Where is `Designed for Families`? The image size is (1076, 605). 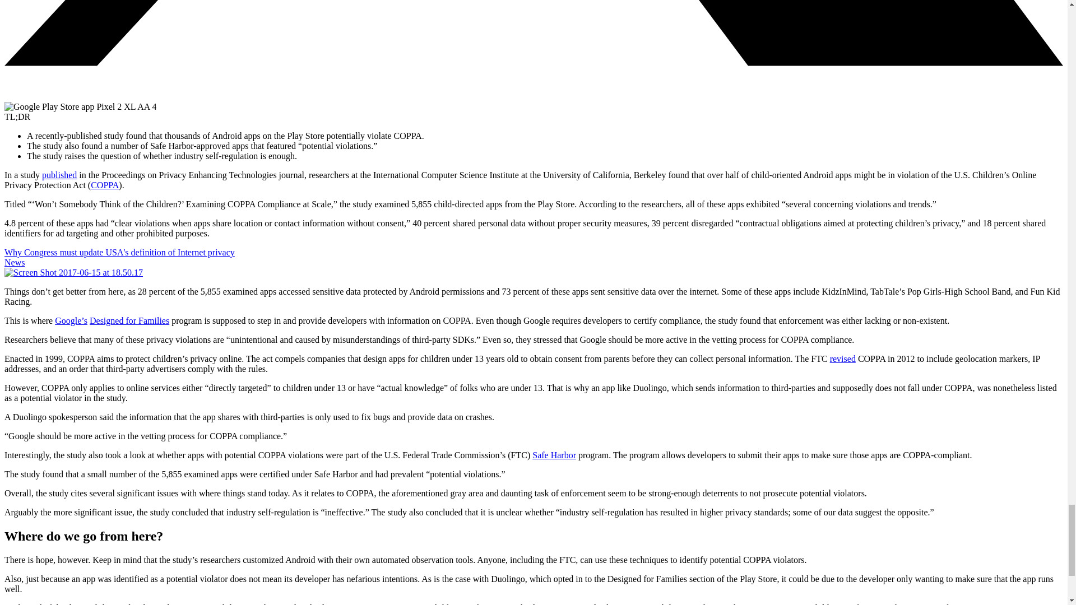
Designed for Families is located at coordinates (129, 320).